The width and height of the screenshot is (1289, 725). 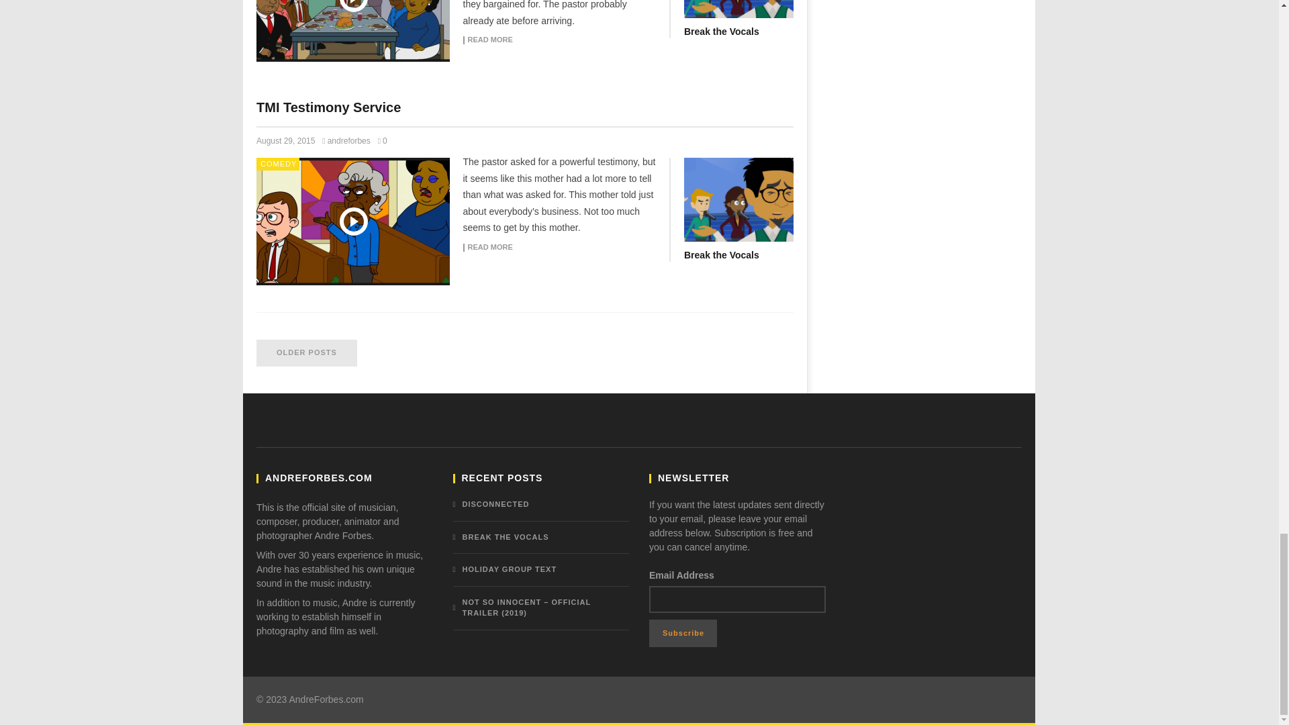 What do you see at coordinates (683, 634) in the screenshot?
I see `Subscribe` at bounding box center [683, 634].